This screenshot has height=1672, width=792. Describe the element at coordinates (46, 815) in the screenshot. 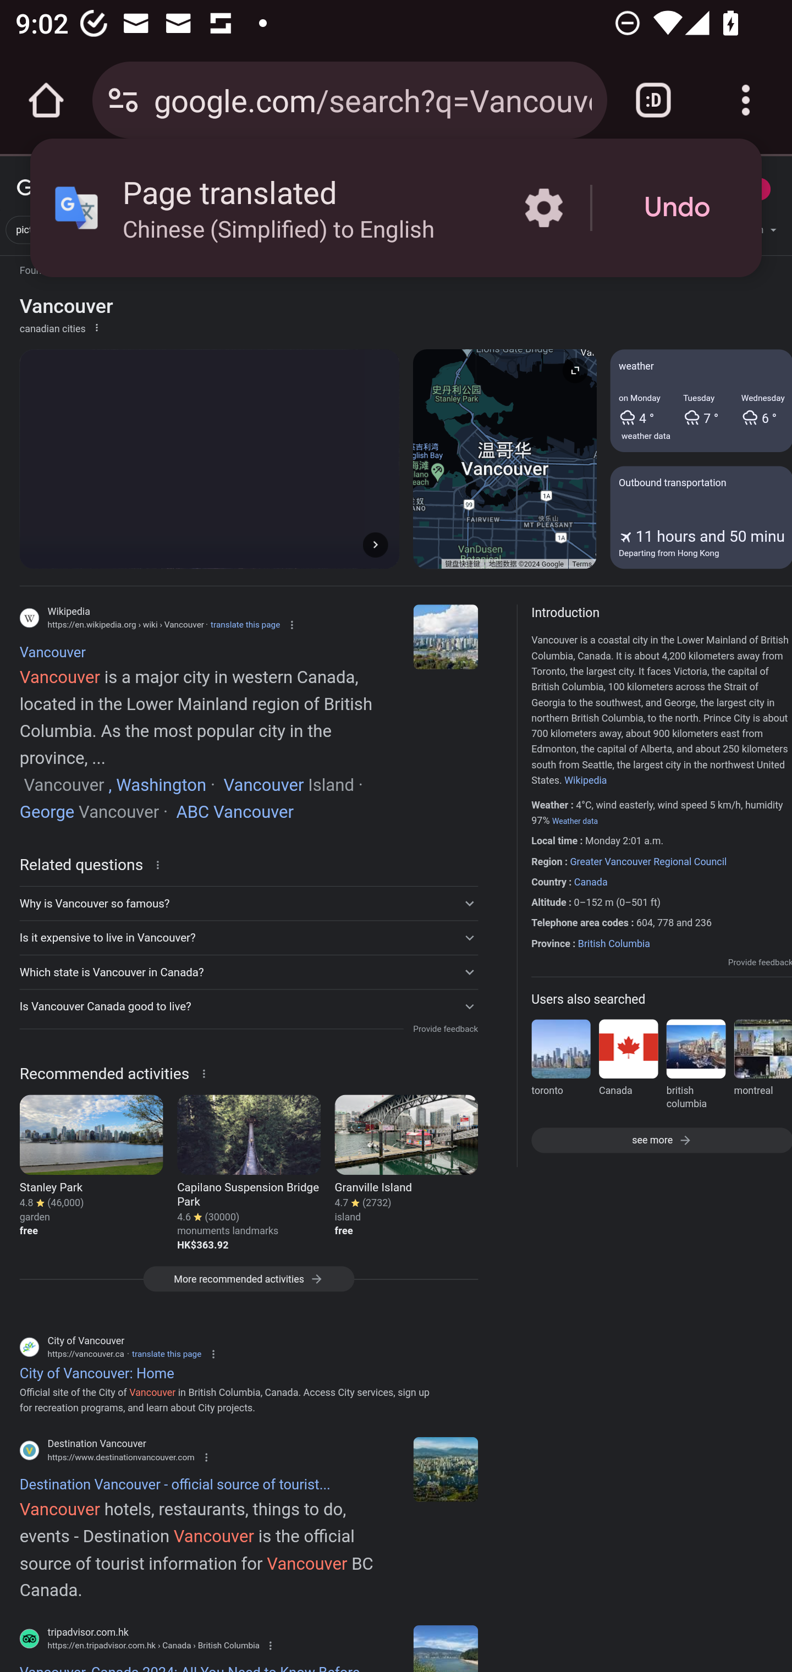

I see `‎ George` at that location.